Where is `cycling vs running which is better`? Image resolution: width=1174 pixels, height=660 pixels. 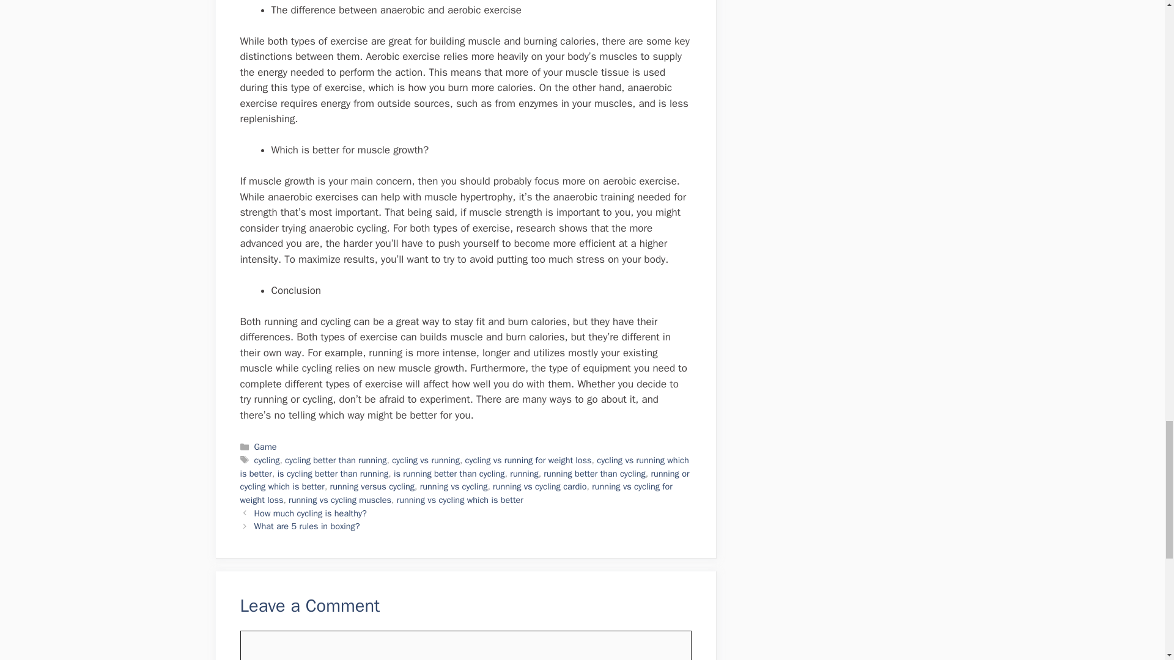
cycling vs running which is better is located at coordinates (463, 467).